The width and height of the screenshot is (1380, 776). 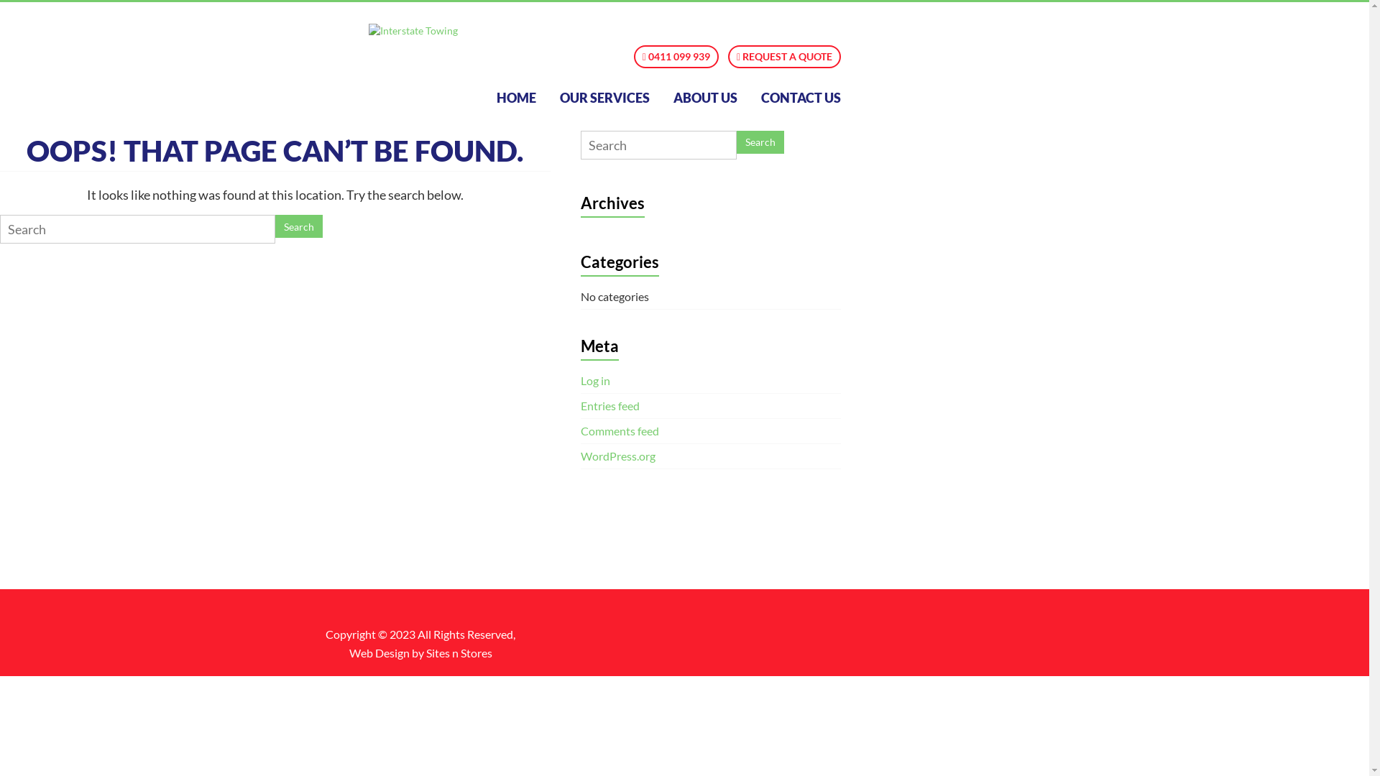 I want to click on Search, so click(x=299, y=226).